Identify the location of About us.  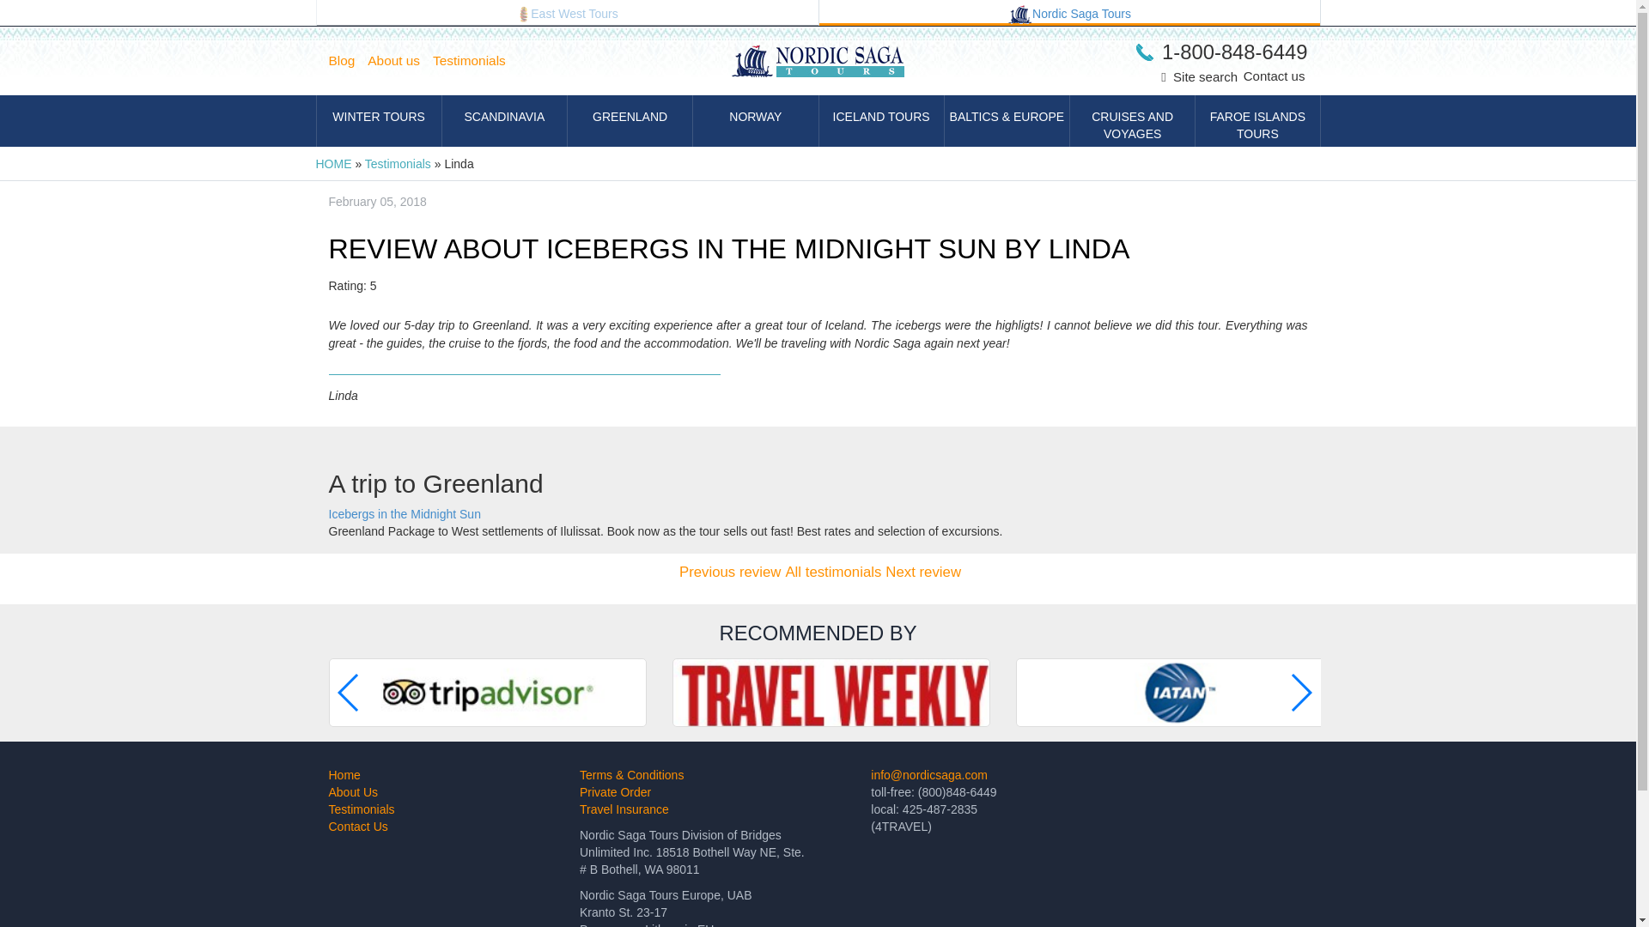
(400, 61).